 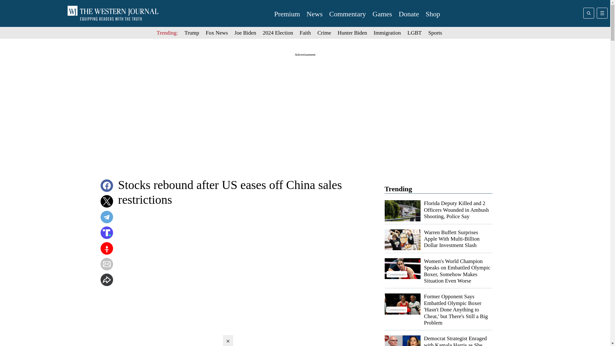 What do you see at coordinates (402, 304) in the screenshot?
I see `Commentary` at bounding box center [402, 304].